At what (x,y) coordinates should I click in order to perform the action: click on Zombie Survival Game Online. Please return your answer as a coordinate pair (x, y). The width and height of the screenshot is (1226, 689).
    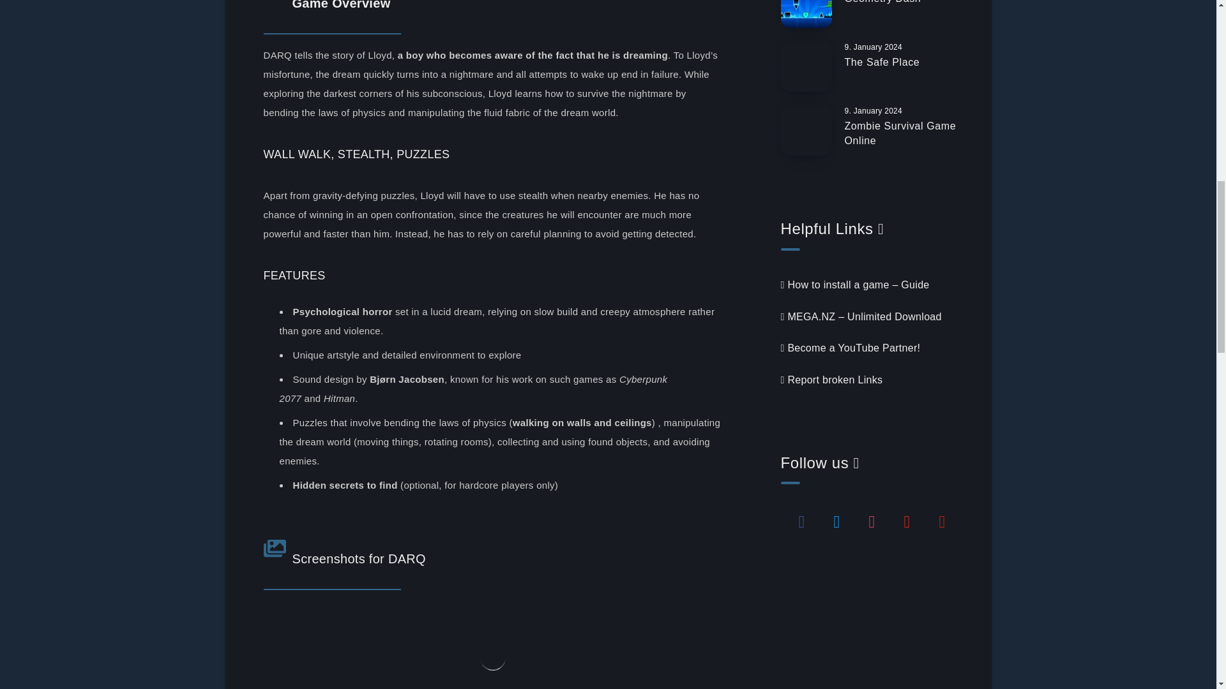
    Looking at the image, I should click on (900, 135).